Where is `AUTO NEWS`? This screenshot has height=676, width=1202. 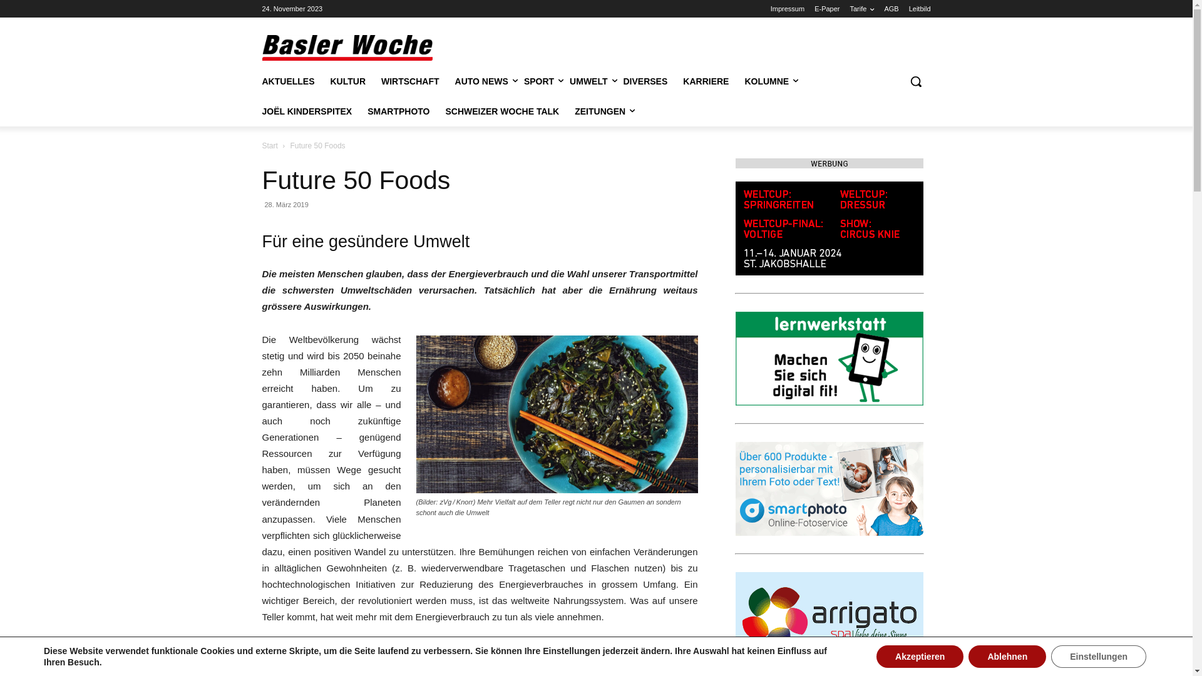 AUTO NEWS is located at coordinates (482, 81).